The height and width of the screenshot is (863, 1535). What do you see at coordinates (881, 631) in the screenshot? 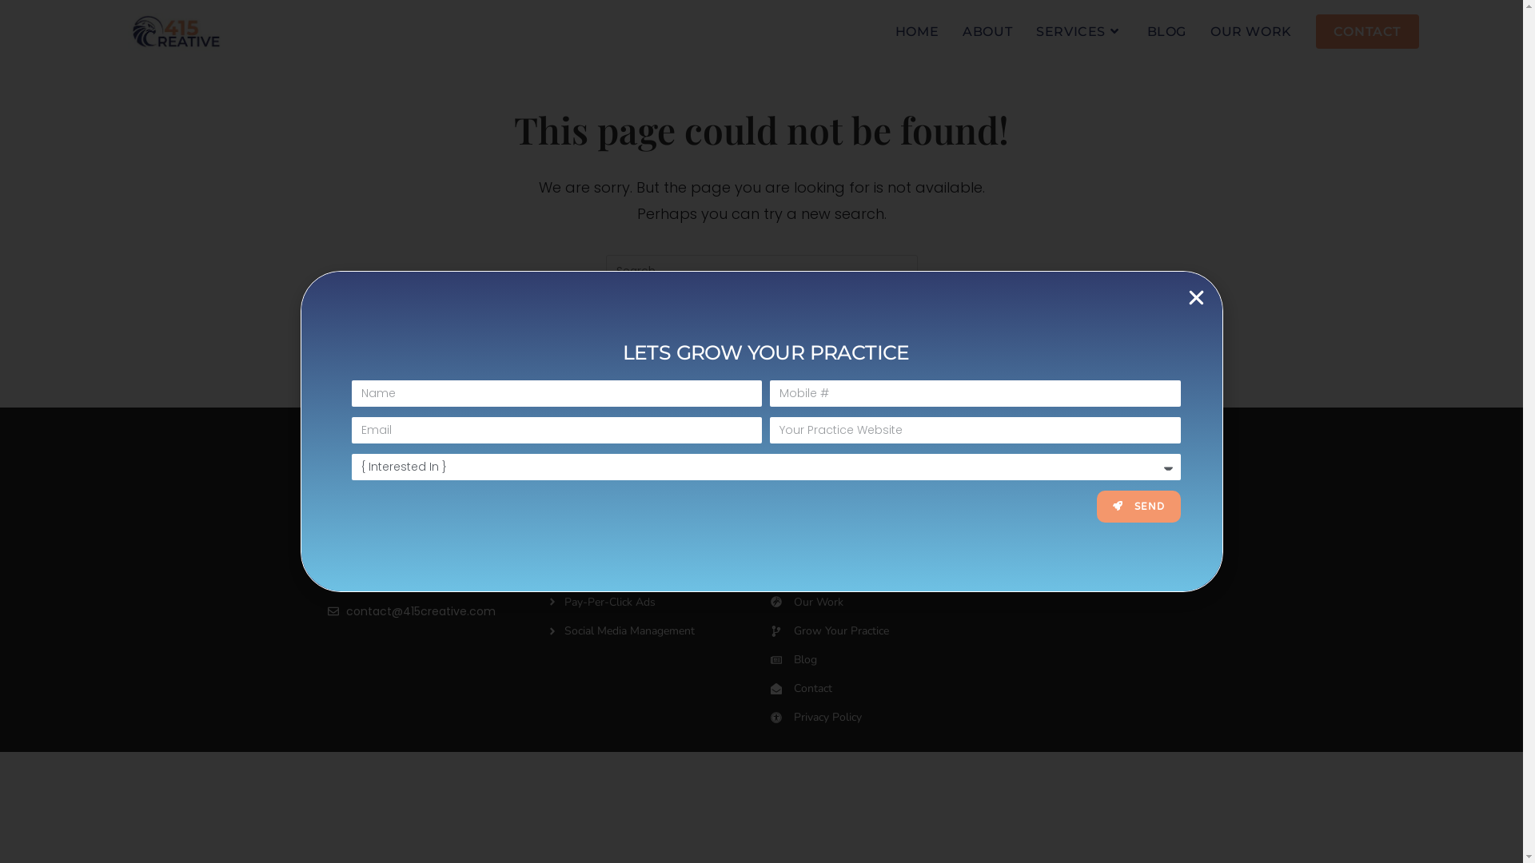
I see `Grow Your Practice` at bounding box center [881, 631].